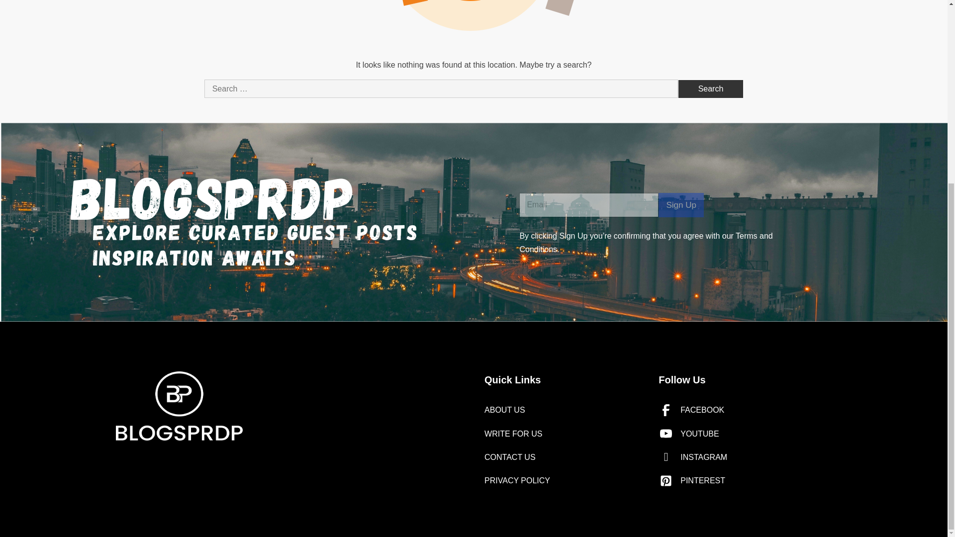 Image resolution: width=955 pixels, height=537 pixels. Describe the element at coordinates (564, 457) in the screenshot. I see `CONTACT US` at that location.